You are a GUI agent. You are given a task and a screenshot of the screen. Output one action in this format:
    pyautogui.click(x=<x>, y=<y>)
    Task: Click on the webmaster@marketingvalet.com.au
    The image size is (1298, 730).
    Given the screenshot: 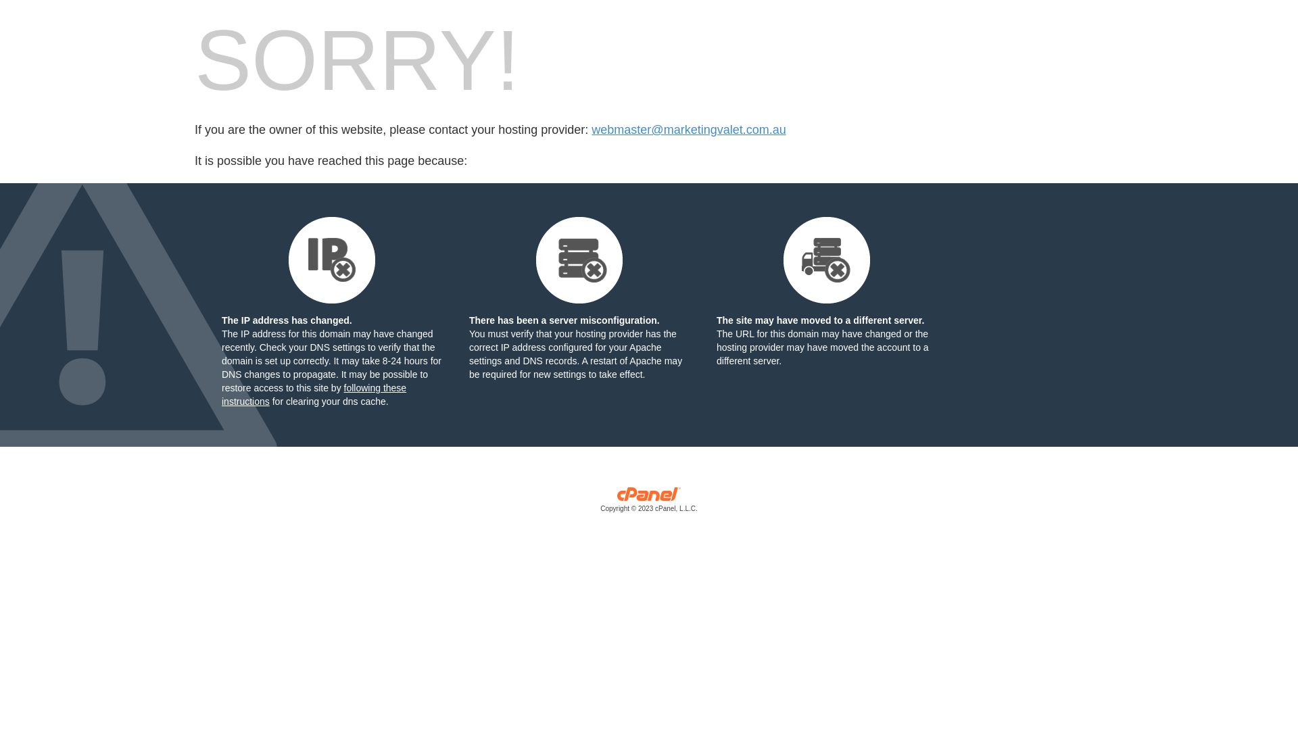 What is the action you would take?
    pyautogui.click(x=688, y=130)
    